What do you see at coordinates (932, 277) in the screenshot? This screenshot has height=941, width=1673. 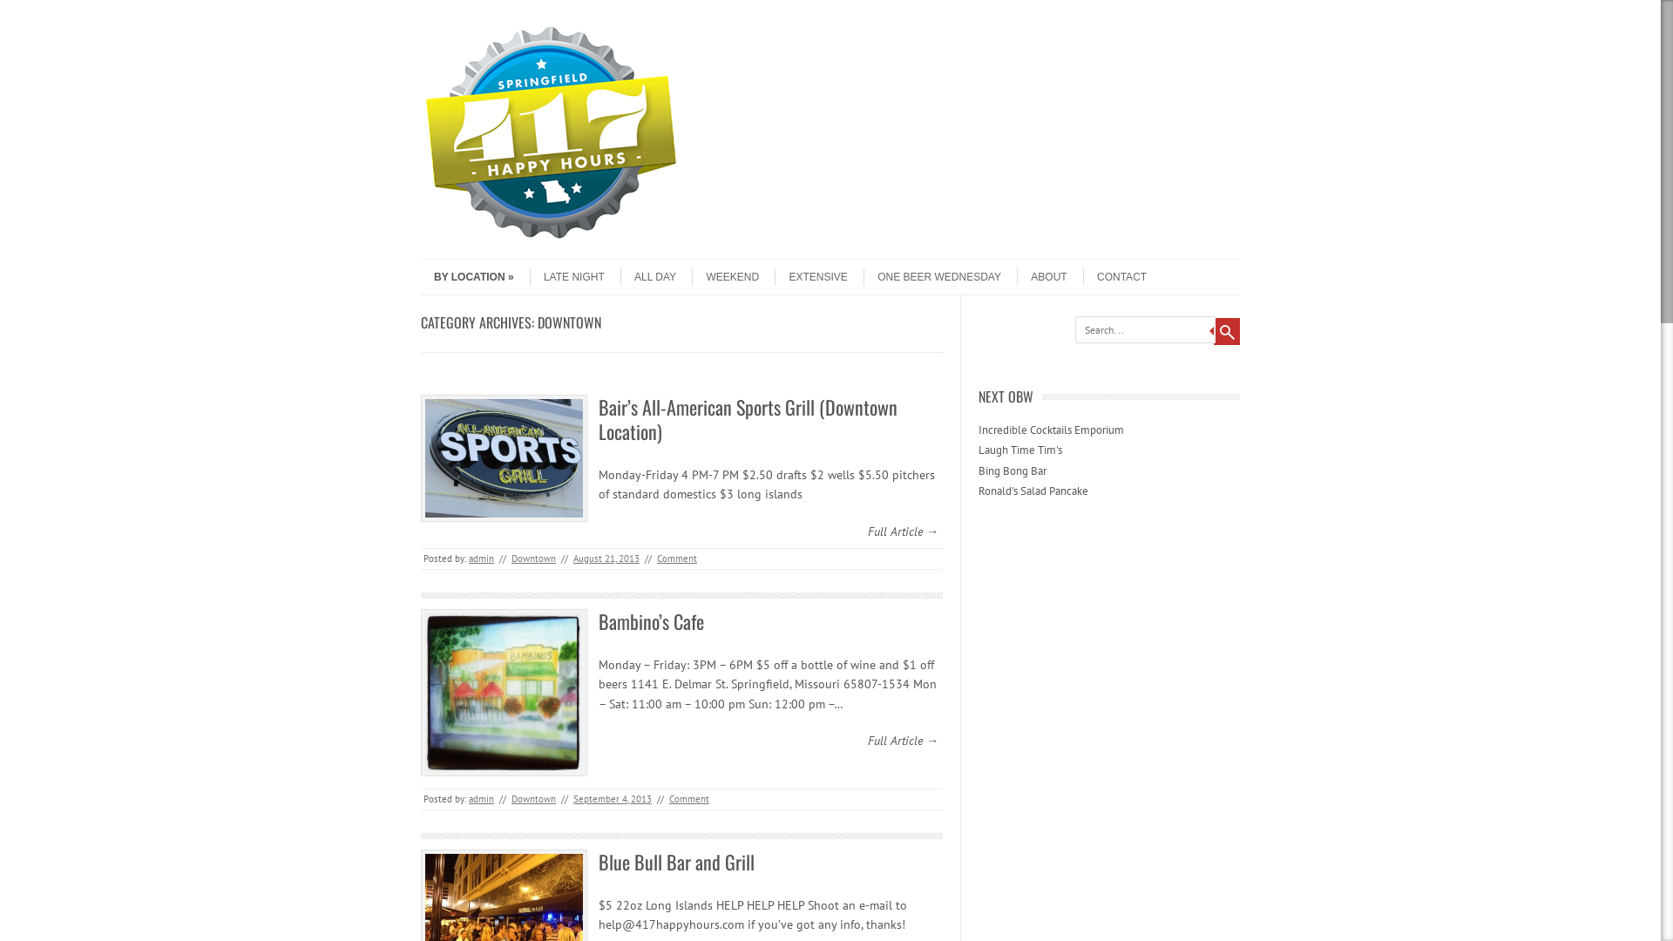 I see `ONE BEER WEDNESDAY` at bounding box center [932, 277].